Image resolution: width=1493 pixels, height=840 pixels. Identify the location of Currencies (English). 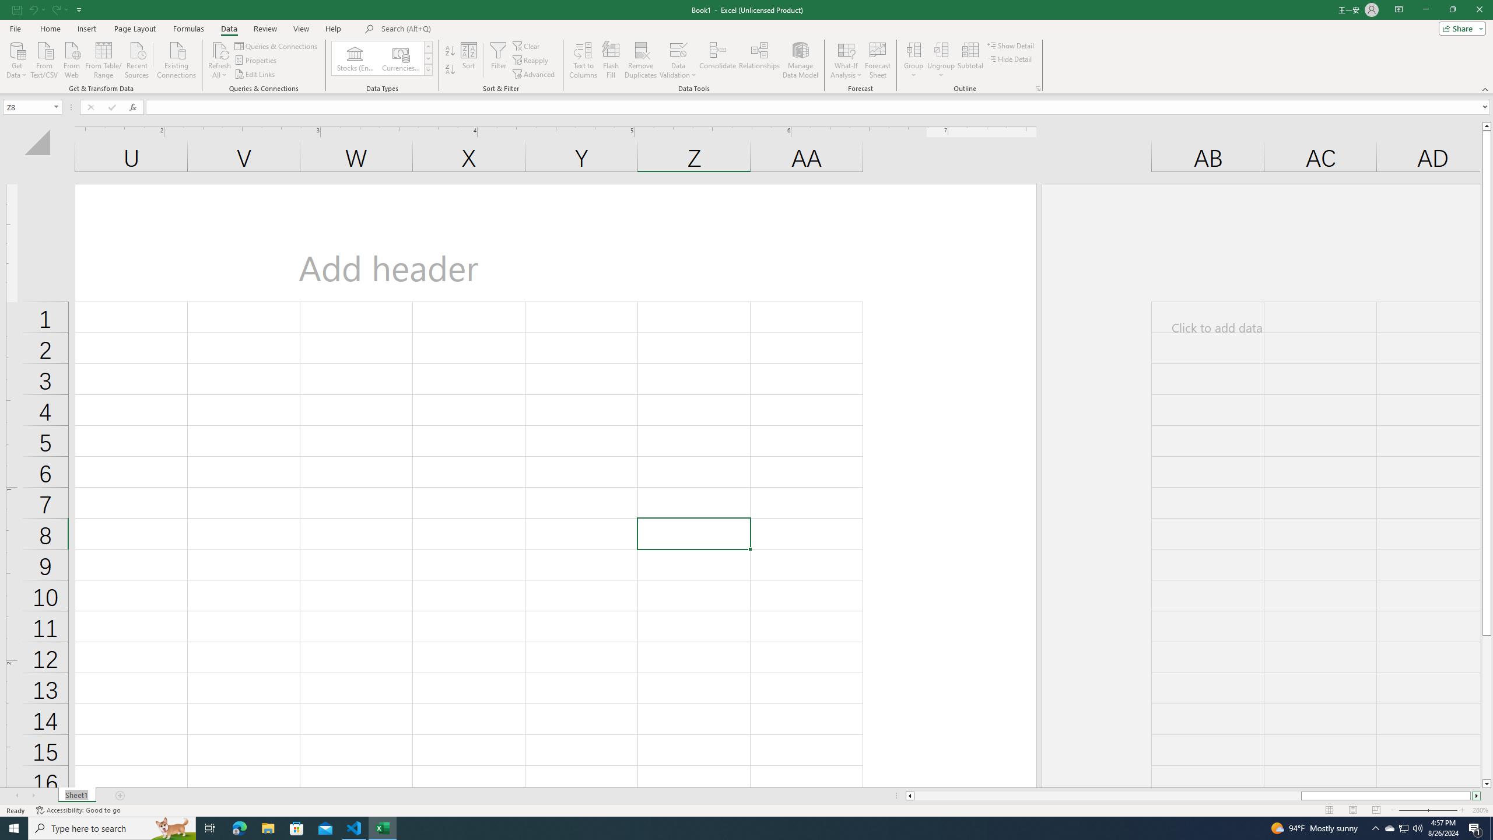
(401, 58).